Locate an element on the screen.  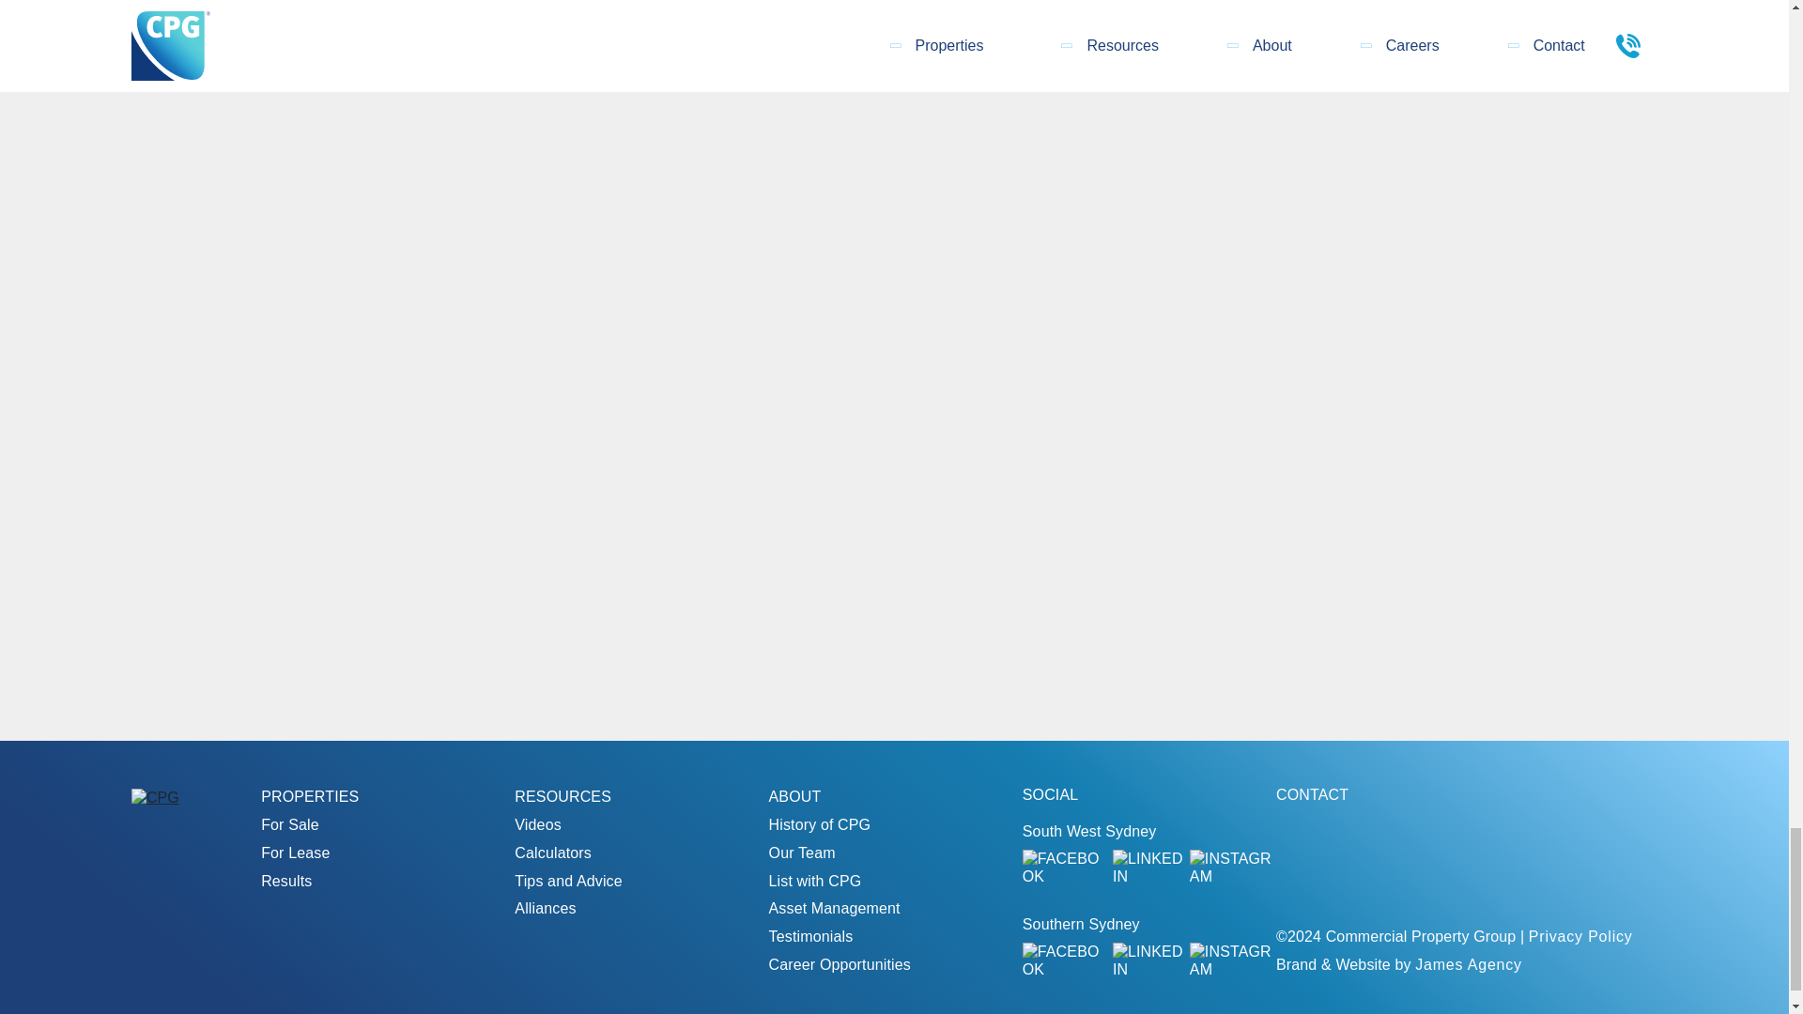
LinkedIn is located at coordinates (1148, 868).